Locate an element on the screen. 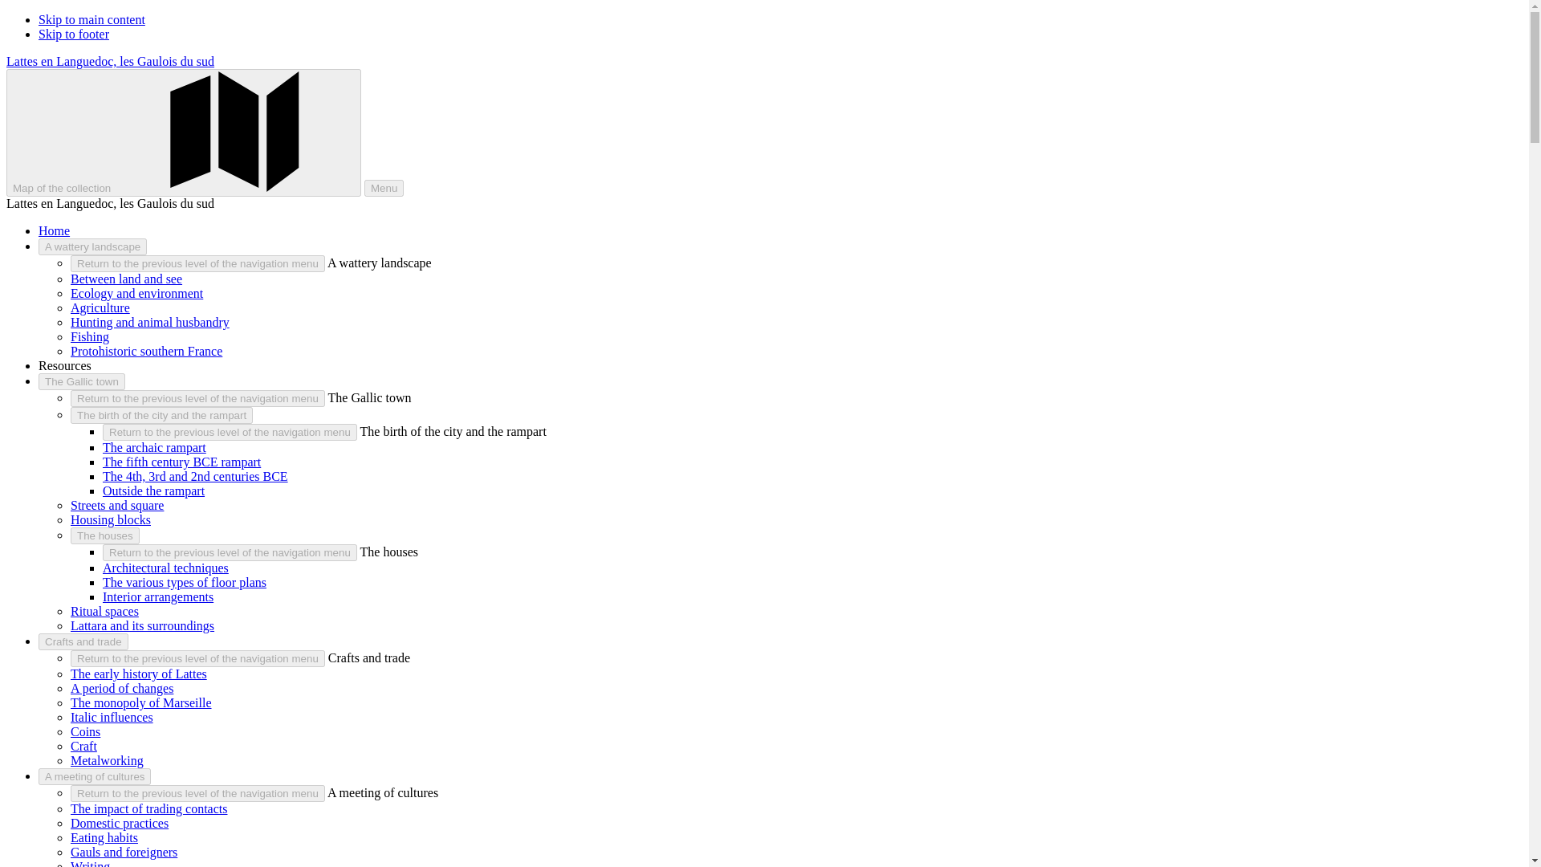 Image resolution: width=1541 pixels, height=867 pixels. Return to the previous level of the navigation menu is located at coordinates (230, 432).